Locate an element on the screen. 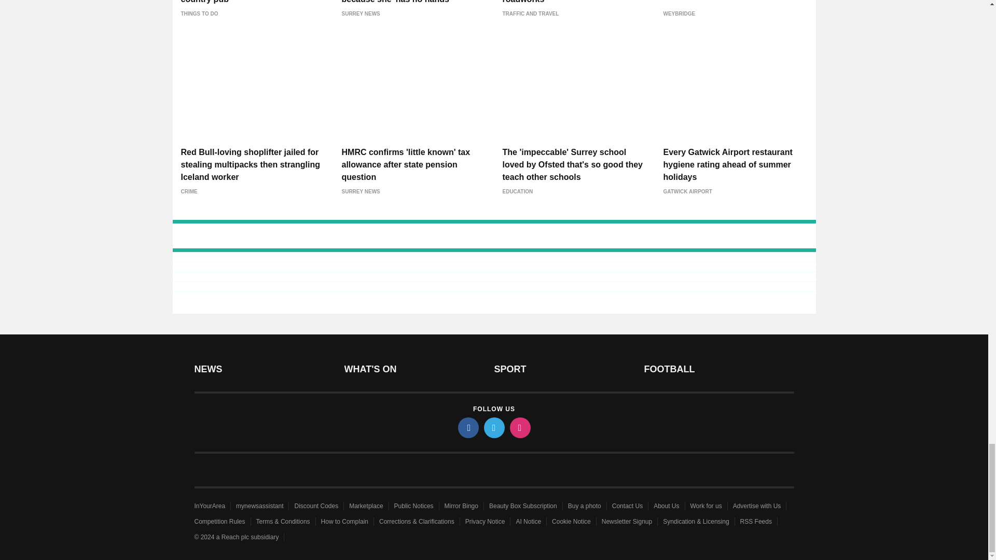 This screenshot has height=560, width=996. twitter is located at coordinates (493, 427).